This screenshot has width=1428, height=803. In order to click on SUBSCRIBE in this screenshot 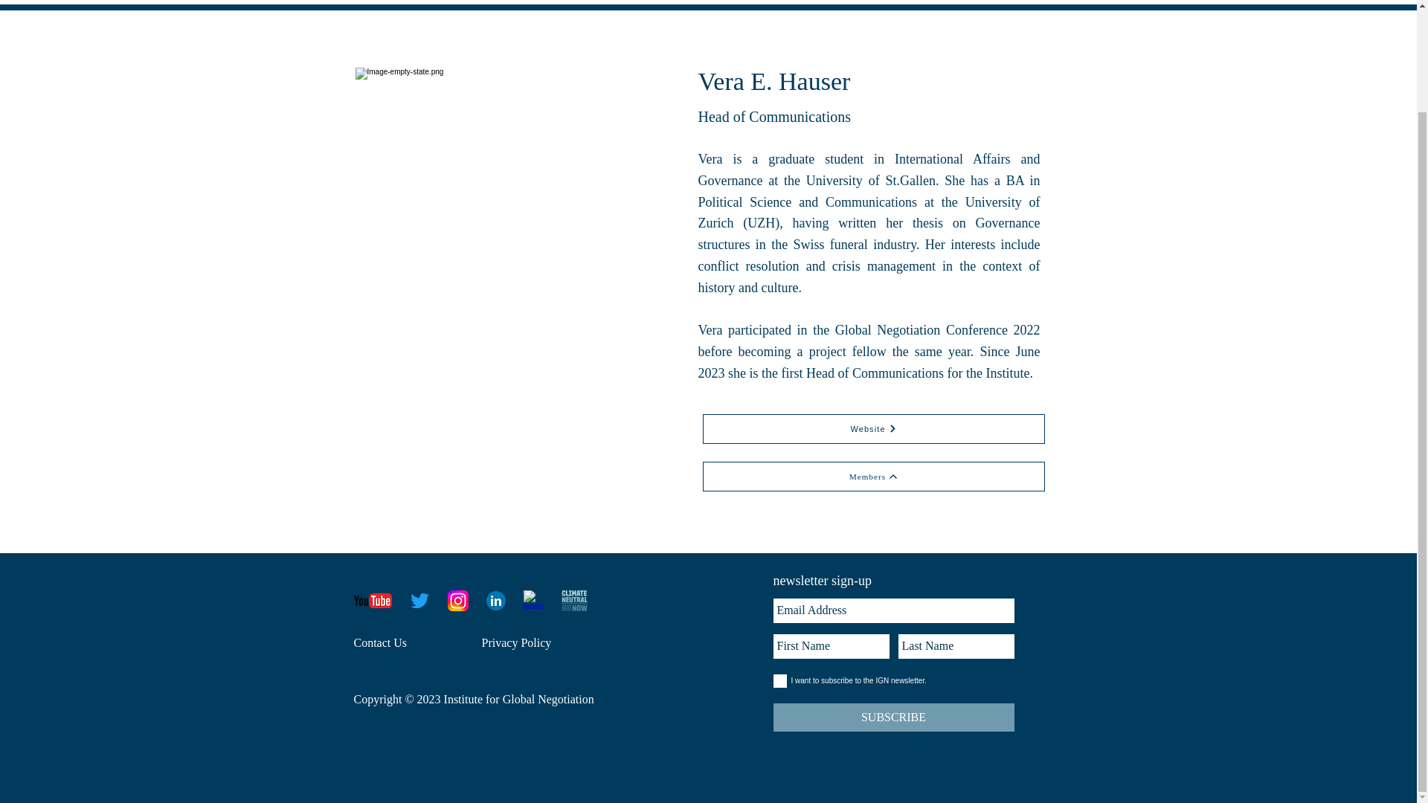, I will do `click(894, 717)`.